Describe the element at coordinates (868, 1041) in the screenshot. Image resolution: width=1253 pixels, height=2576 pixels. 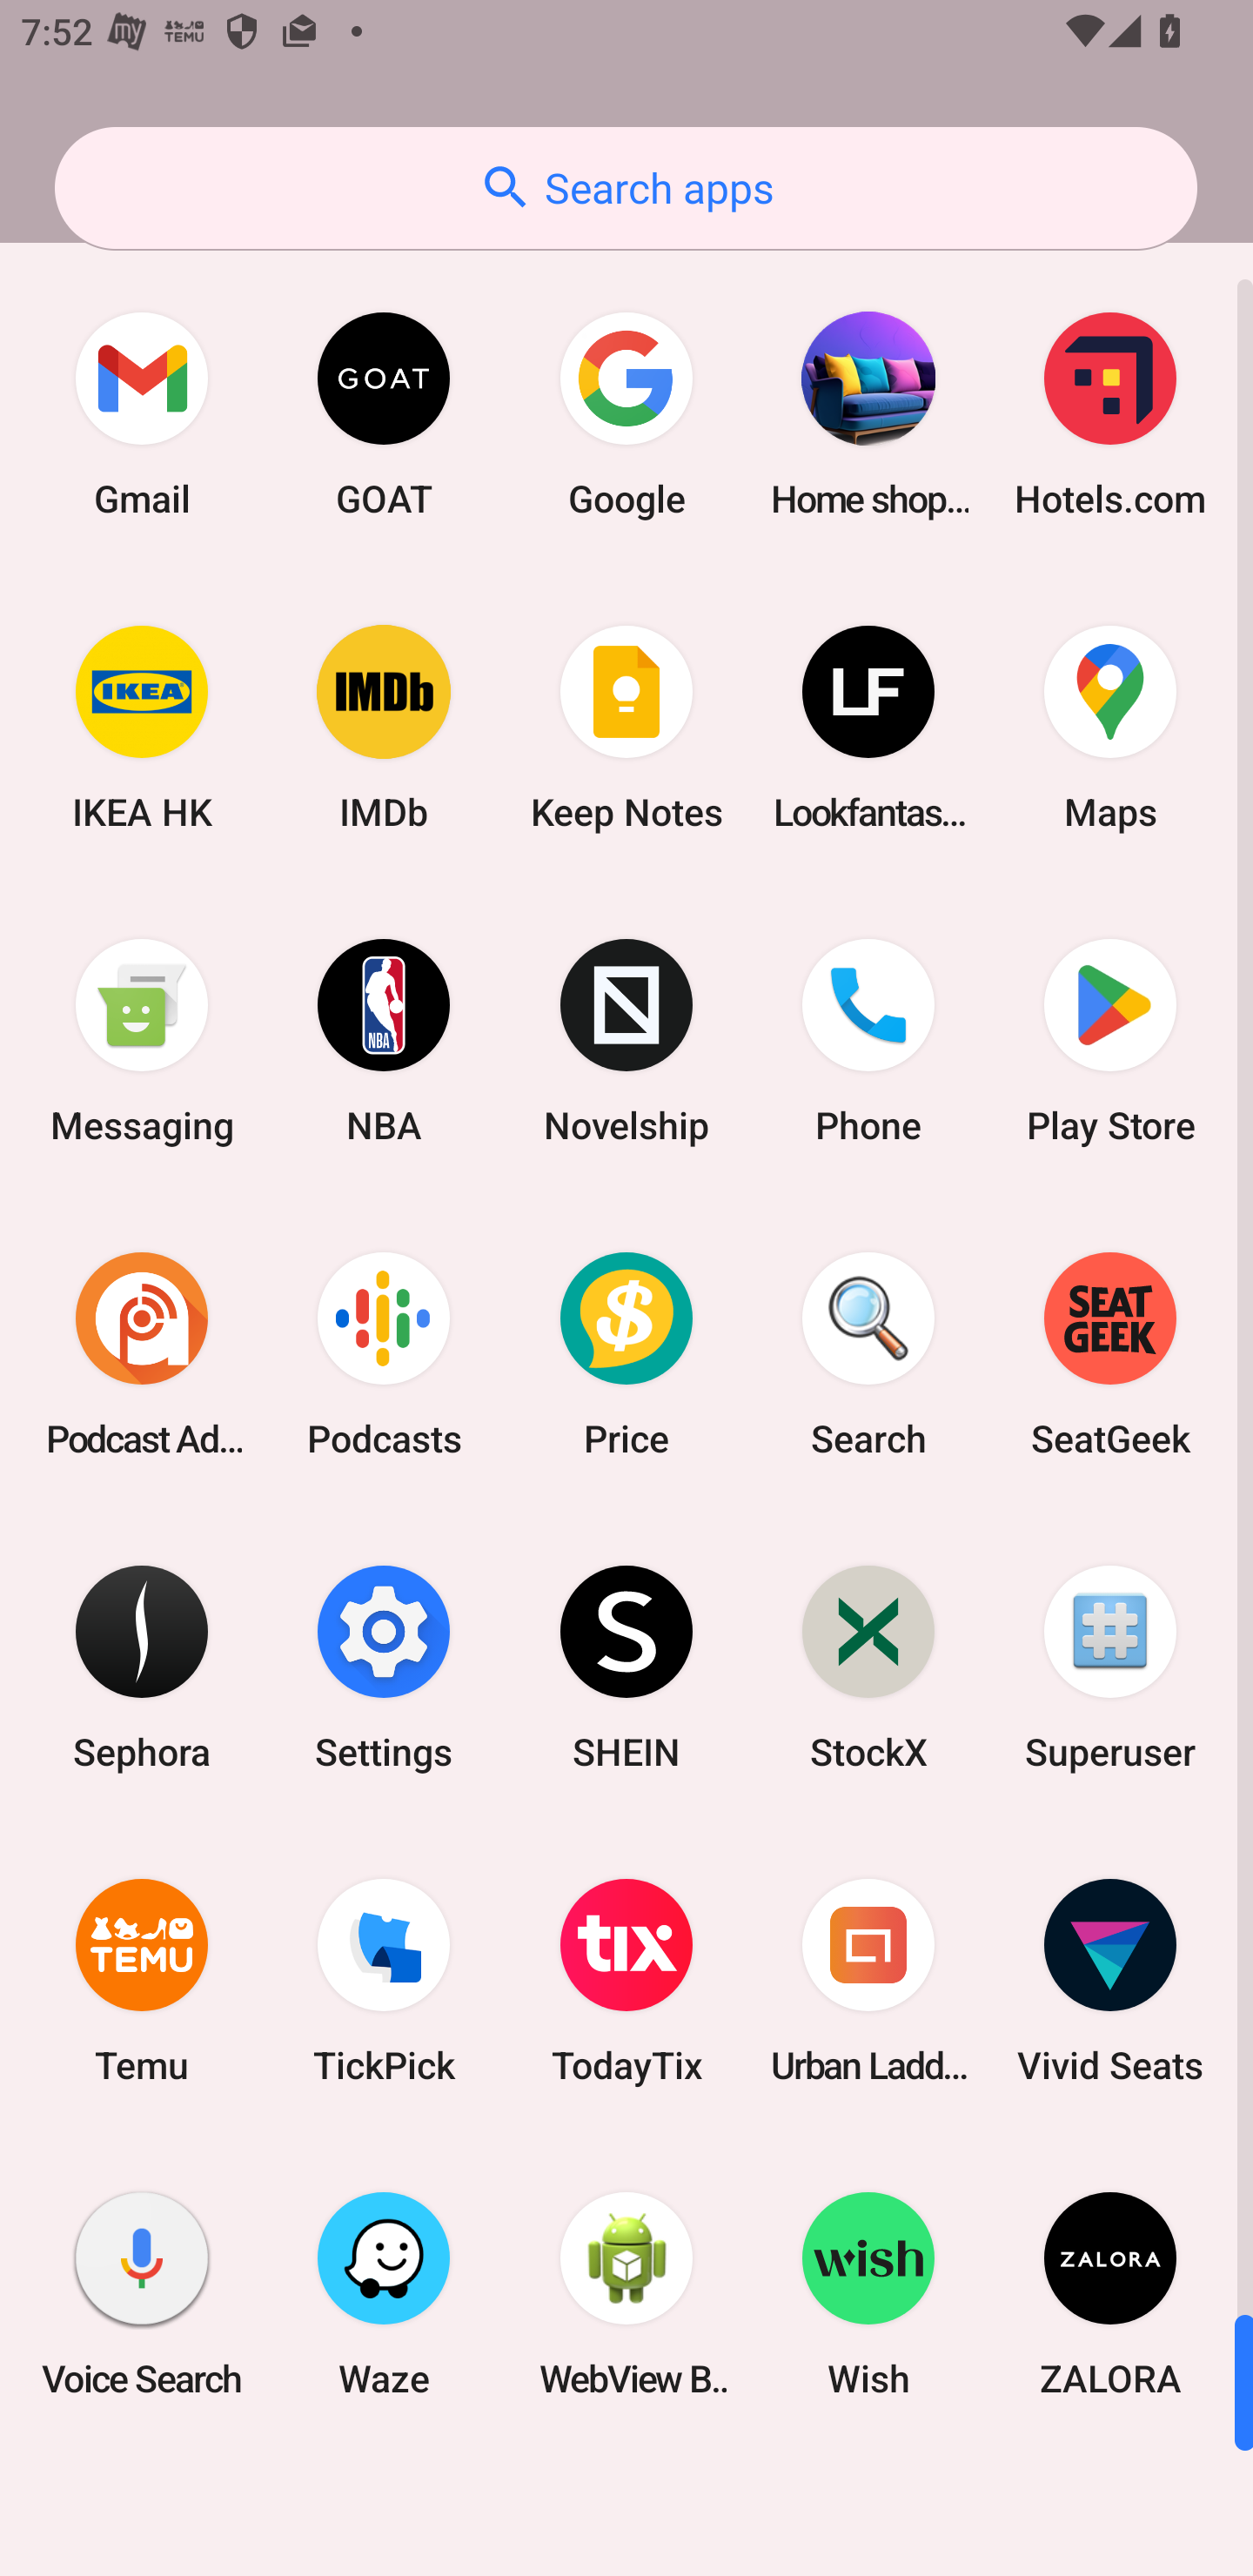
I see `Phone` at that location.